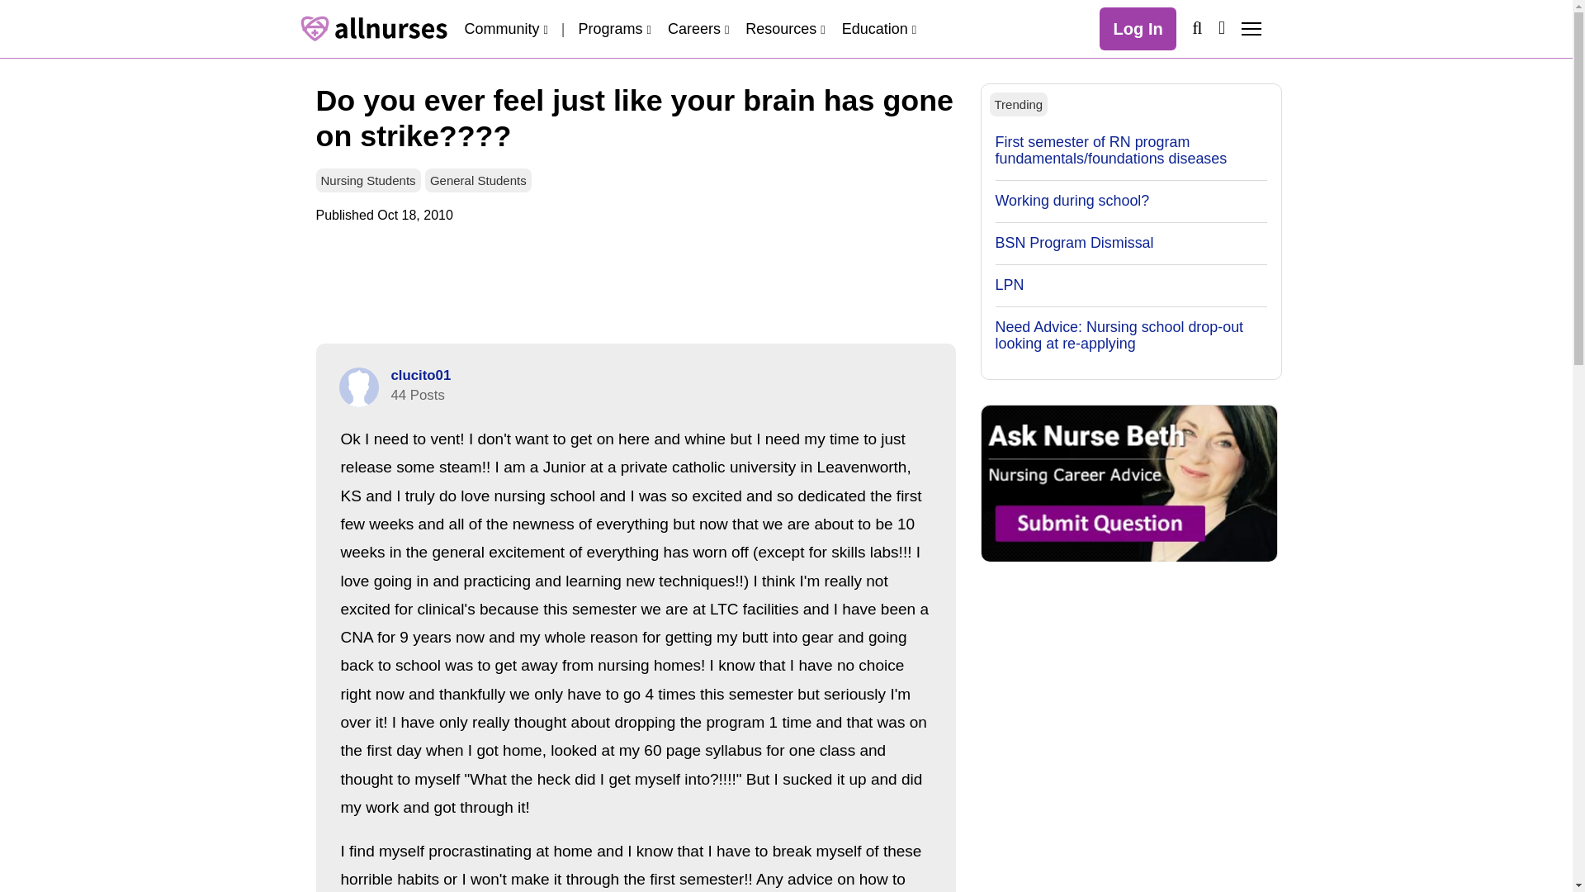 The height and width of the screenshot is (892, 1585). Describe the element at coordinates (358, 387) in the screenshot. I see `Go to clucito01's profile` at that location.